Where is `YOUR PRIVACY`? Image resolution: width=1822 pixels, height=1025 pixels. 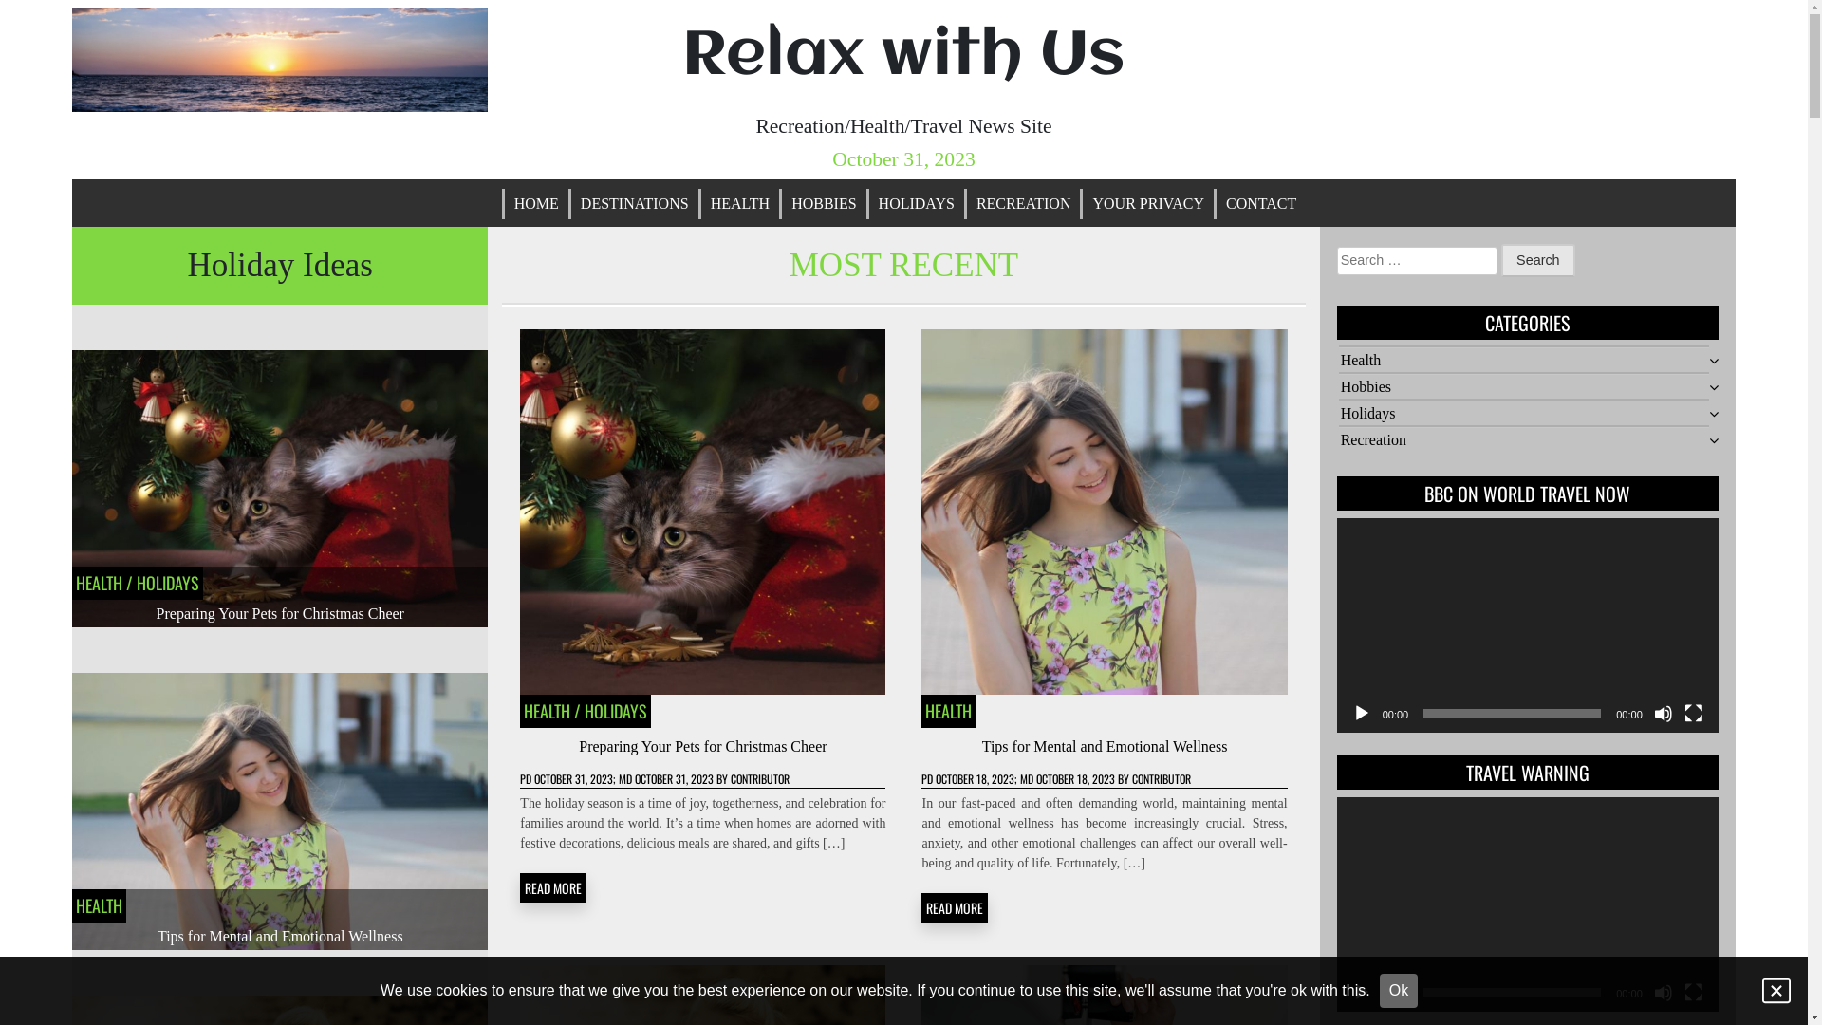
YOUR PRIVACY is located at coordinates (1148, 204).